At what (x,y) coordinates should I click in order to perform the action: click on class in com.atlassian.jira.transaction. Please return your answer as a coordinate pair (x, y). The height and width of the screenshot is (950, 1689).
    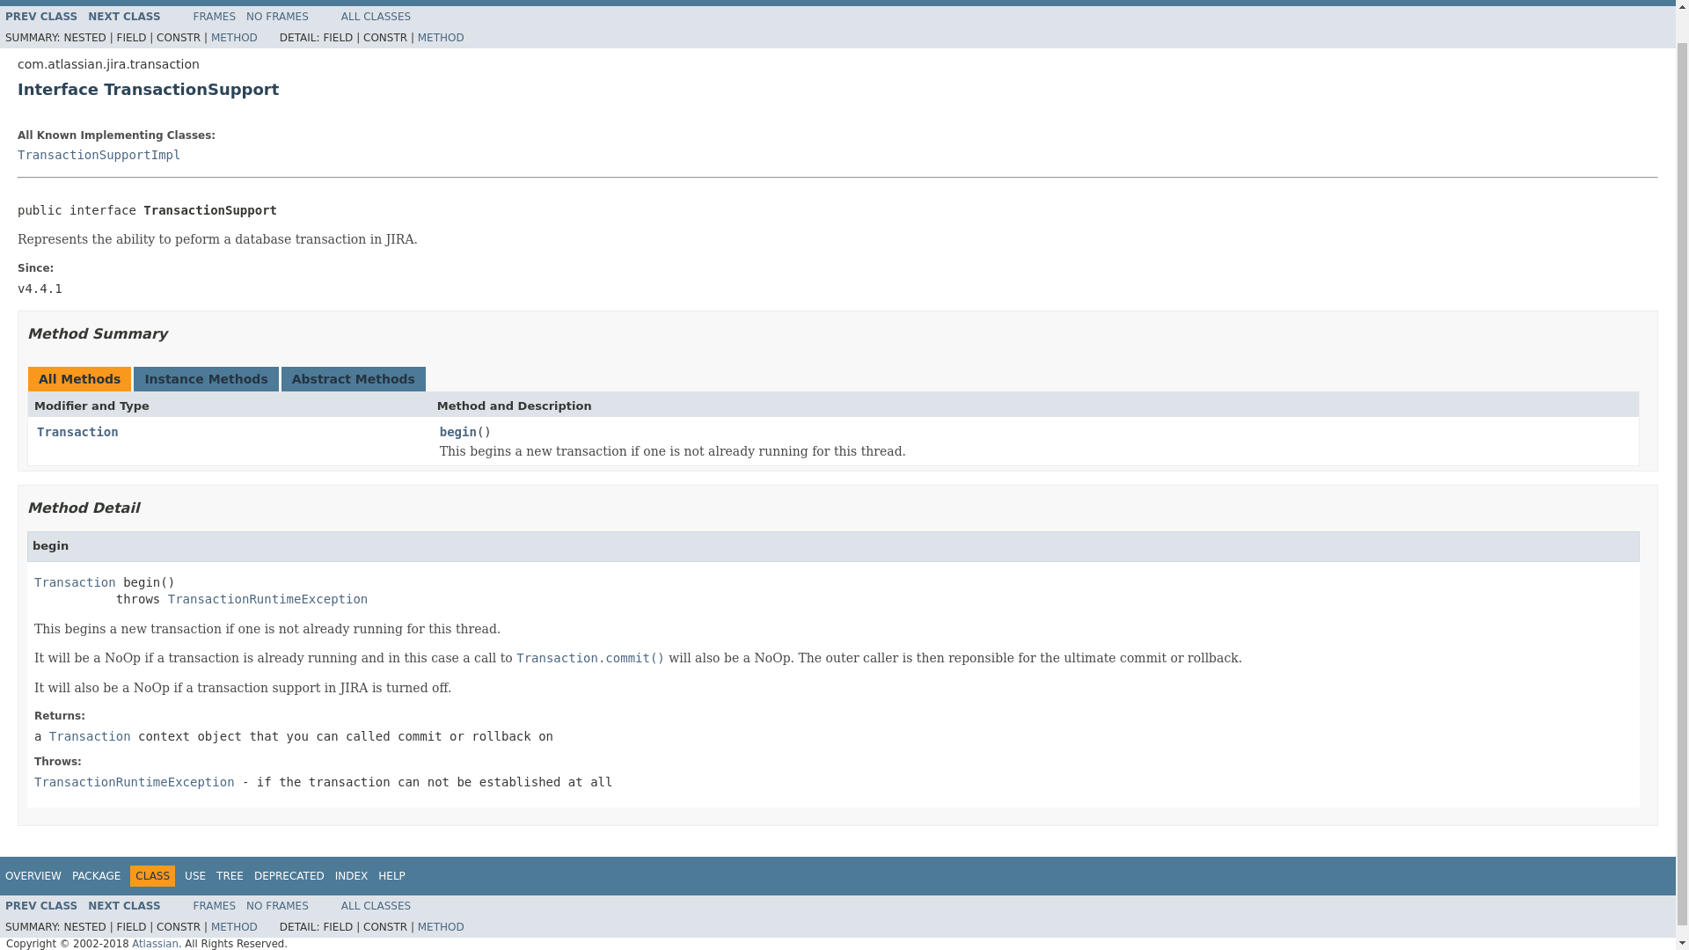
    Looking at the image, I should click on (267, 598).